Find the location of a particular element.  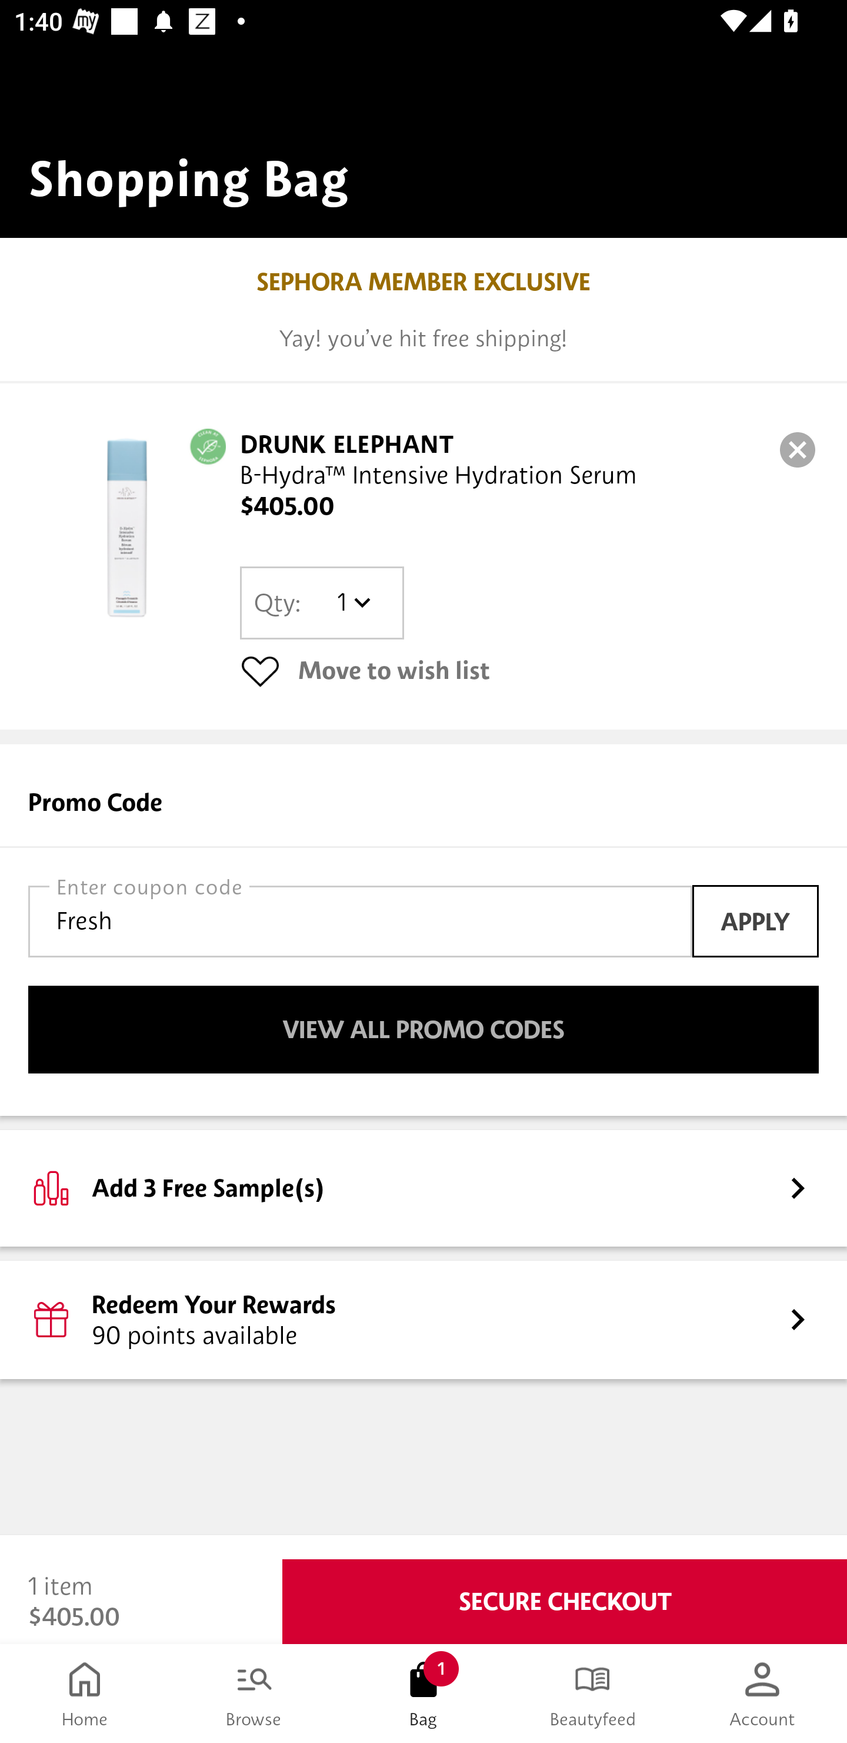

Fresh is located at coordinates (360, 921).